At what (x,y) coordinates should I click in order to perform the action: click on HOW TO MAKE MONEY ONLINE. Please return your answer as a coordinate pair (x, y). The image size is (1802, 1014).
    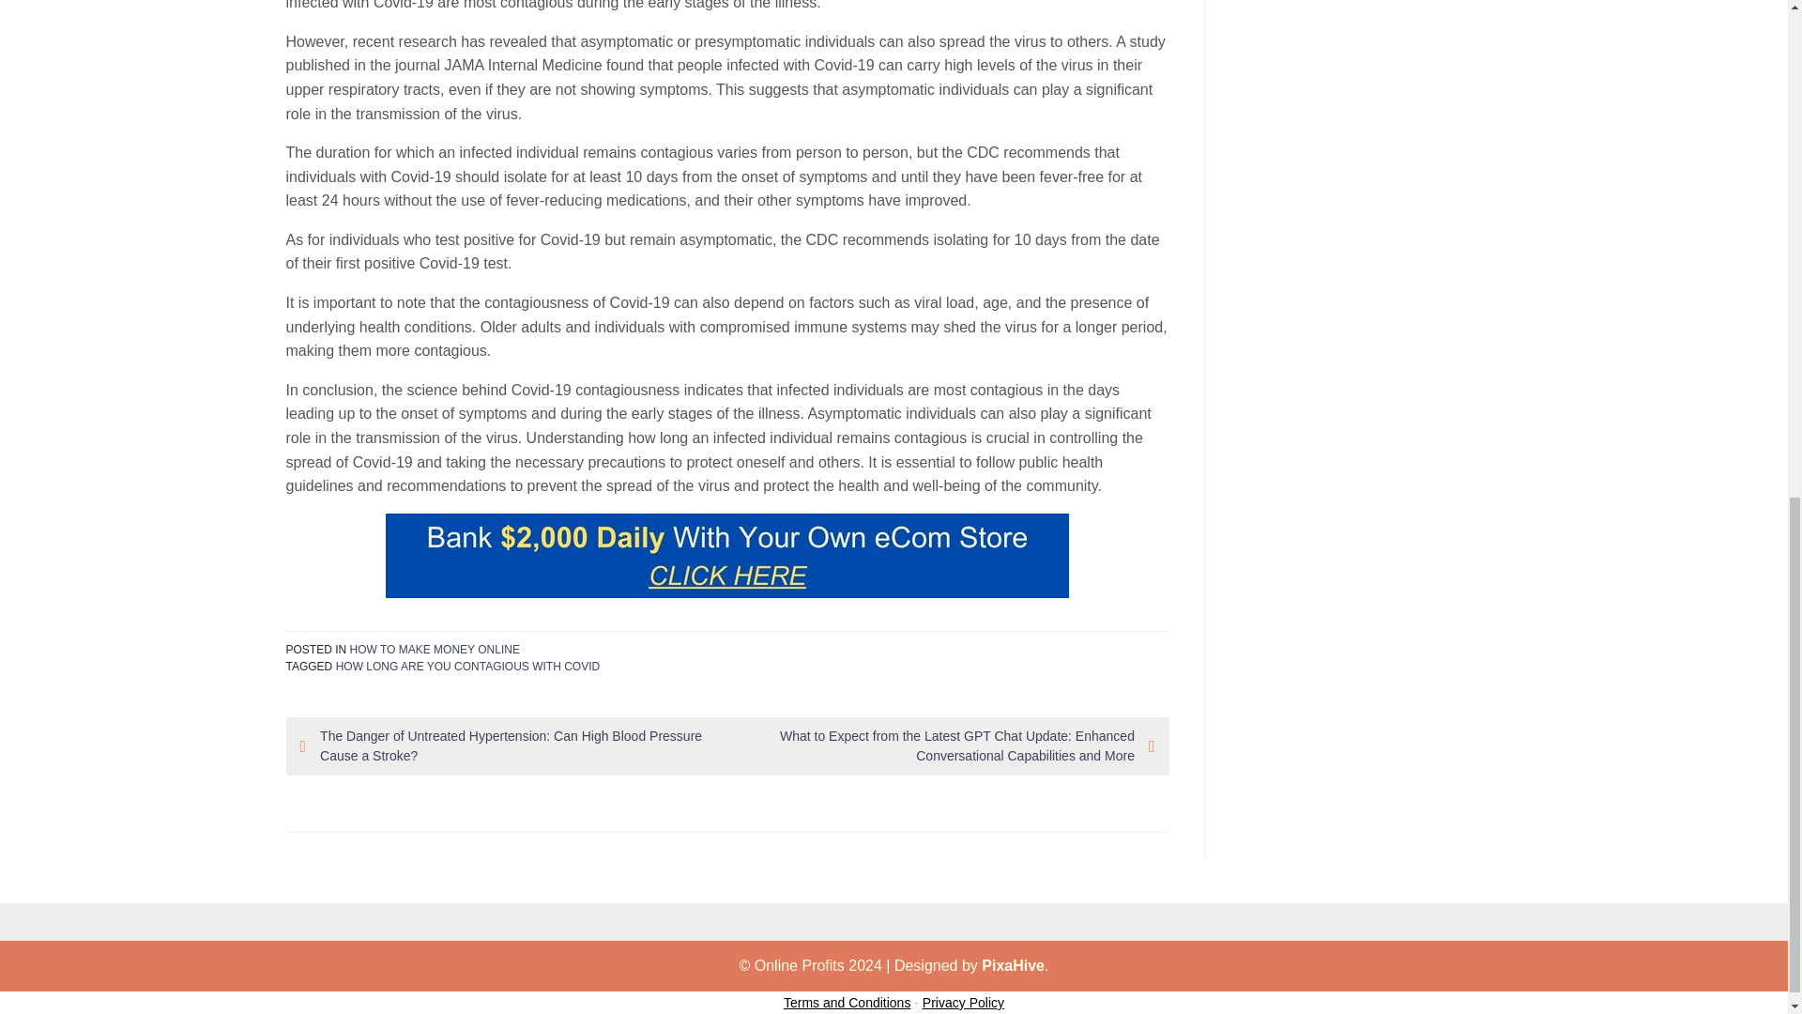
    Looking at the image, I should click on (435, 649).